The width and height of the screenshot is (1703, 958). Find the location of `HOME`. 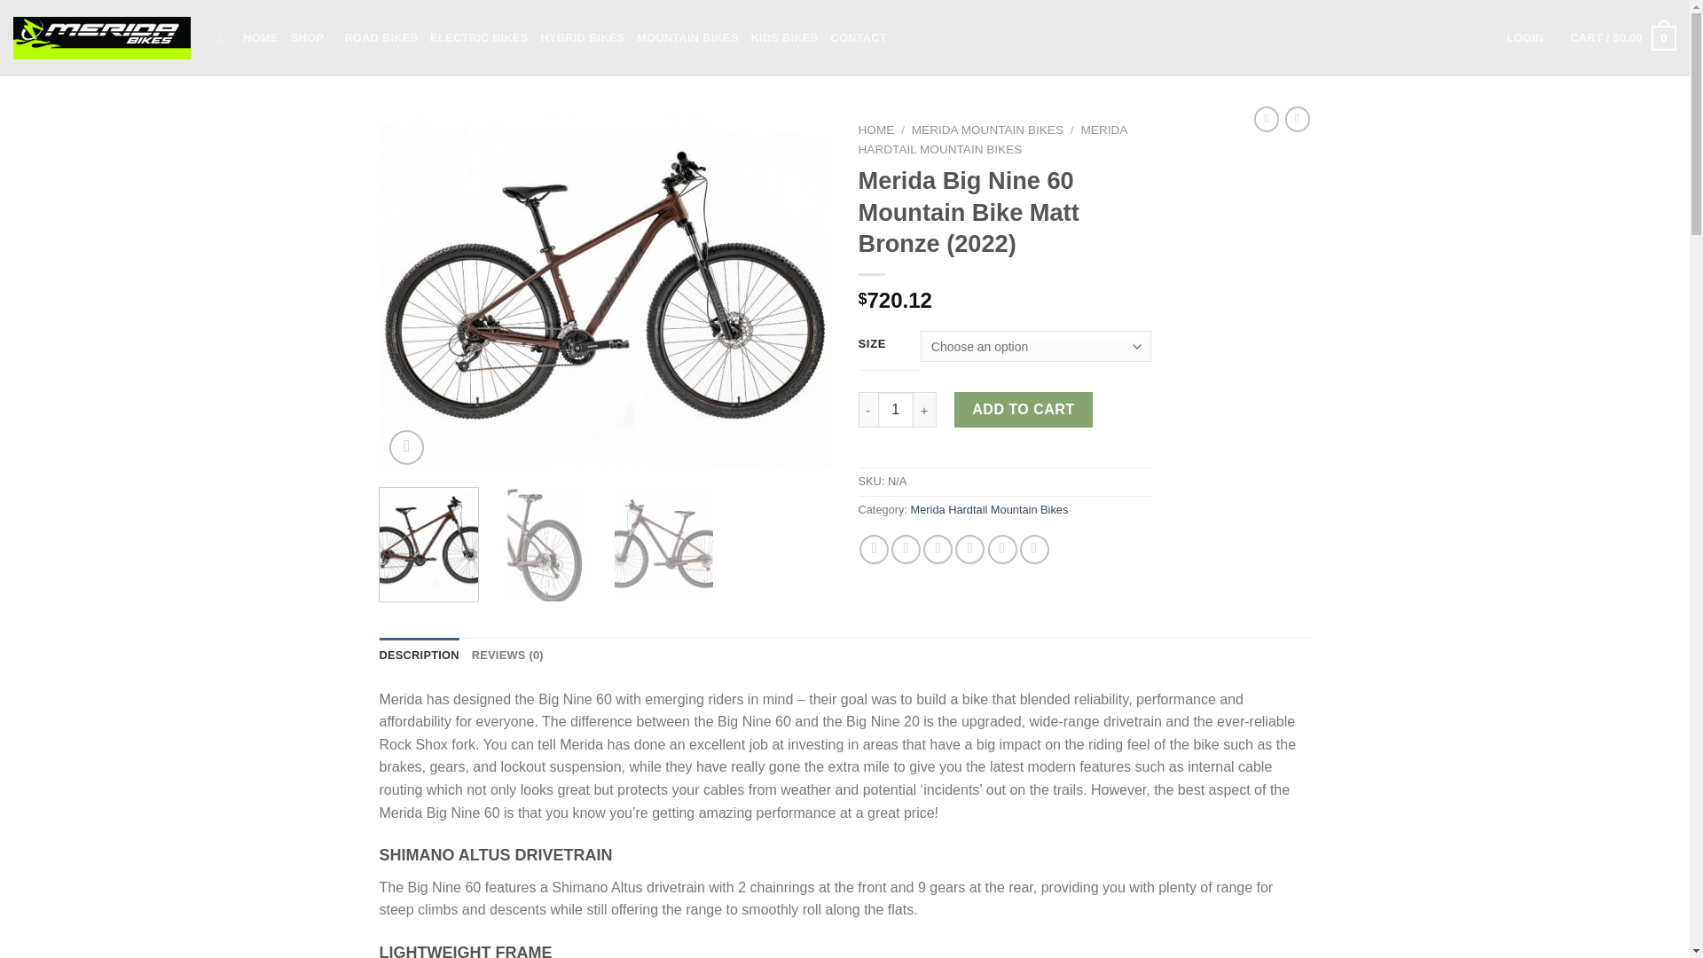

HOME is located at coordinates (260, 37).